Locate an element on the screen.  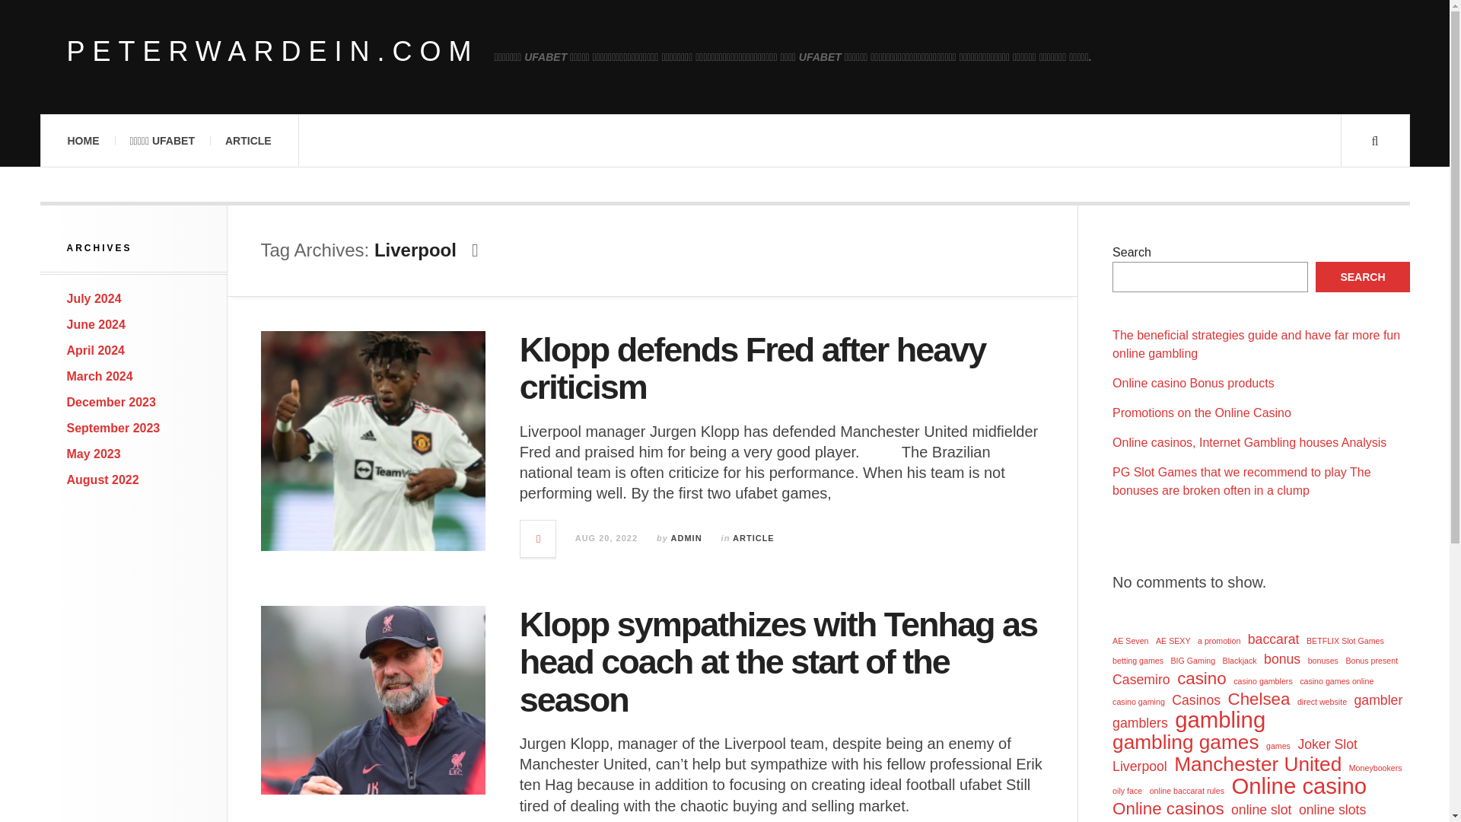
Promotions on the Online Casino is located at coordinates (1202, 413).